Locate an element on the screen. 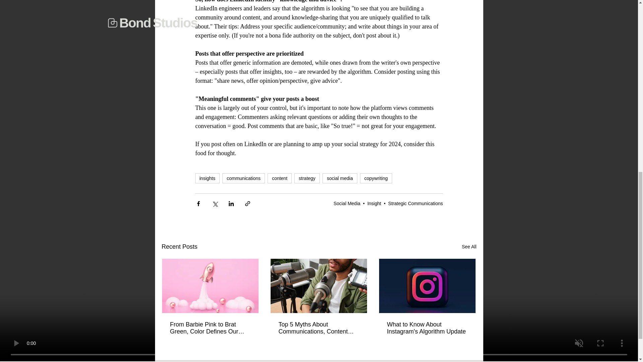  insights is located at coordinates (207, 178).